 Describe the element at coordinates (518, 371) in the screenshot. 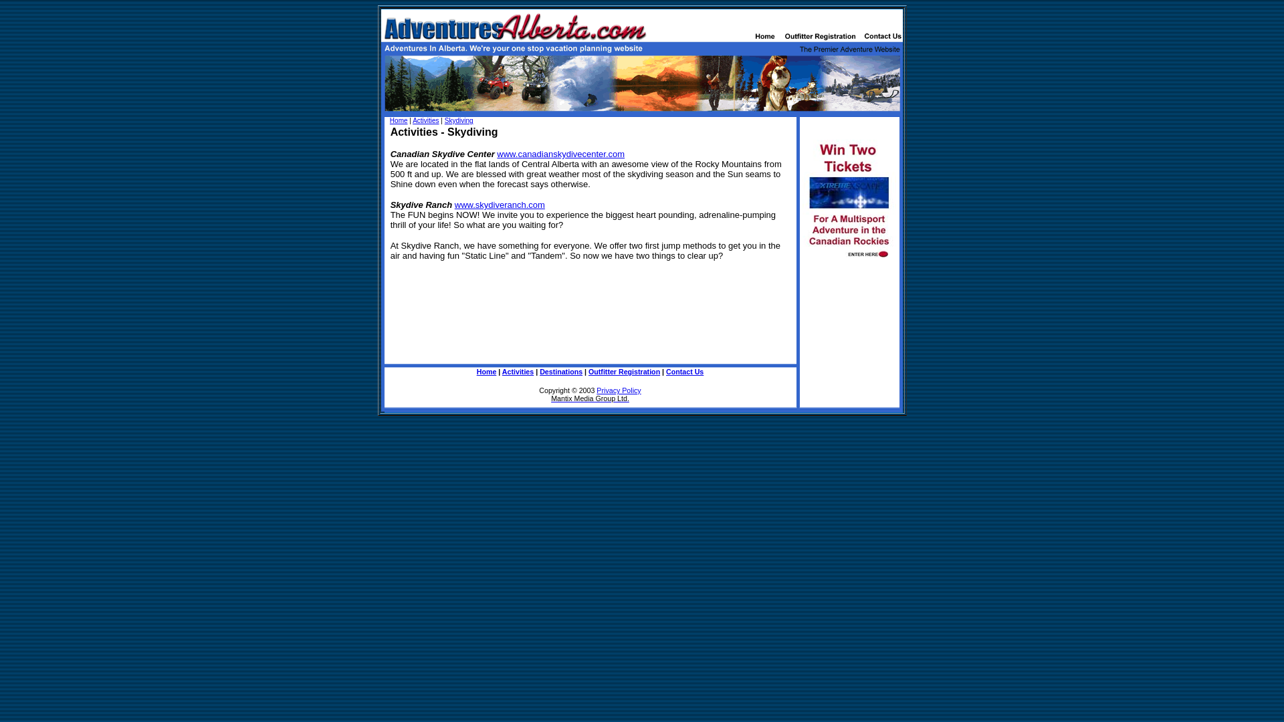

I see `Activities` at that location.